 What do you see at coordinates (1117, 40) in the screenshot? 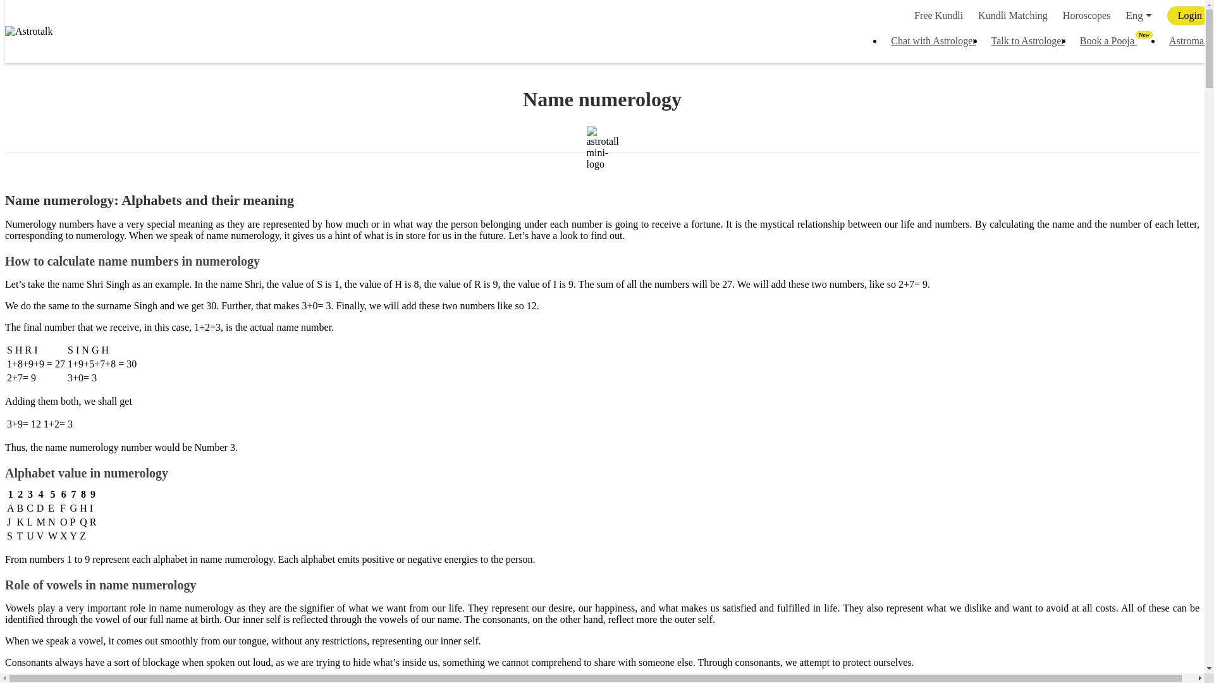
I see `Free Kundli` at bounding box center [1117, 40].